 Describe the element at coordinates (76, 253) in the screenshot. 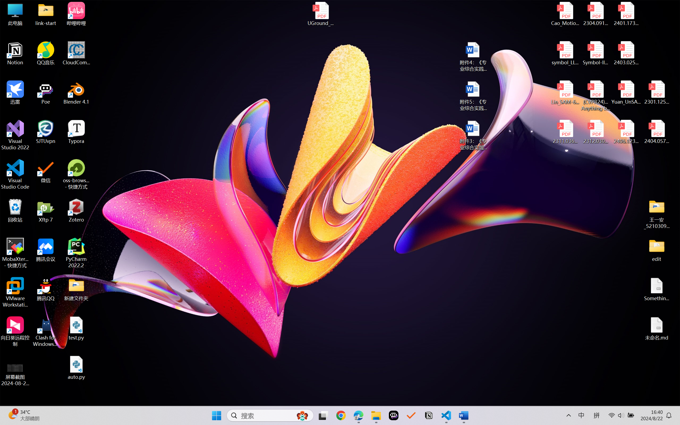

I see `PyCharm 2022.2` at that location.